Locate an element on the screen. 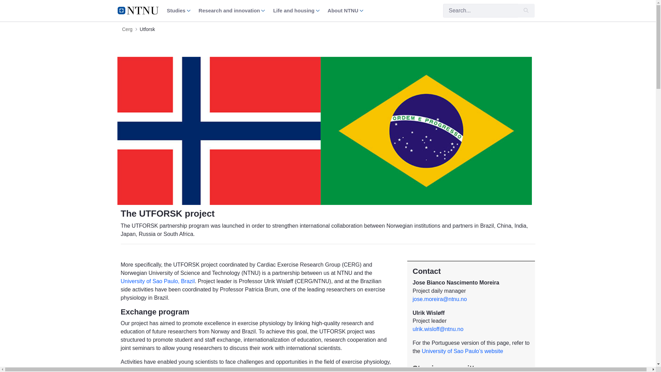 This screenshot has width=661, height=372. Search is located at coordinates (480, 10).